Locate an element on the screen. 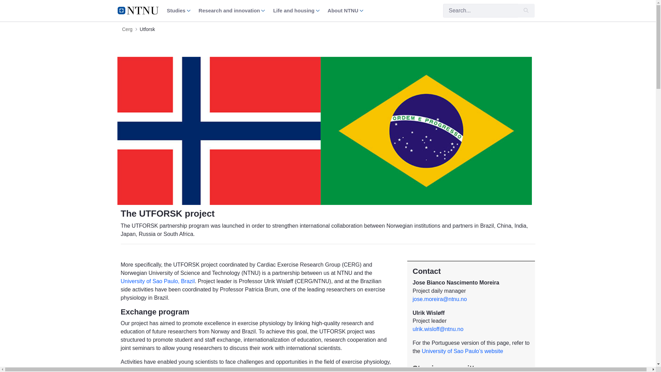 This screenshot has width=661, height=372. Search is located at coordinates (480, 10).